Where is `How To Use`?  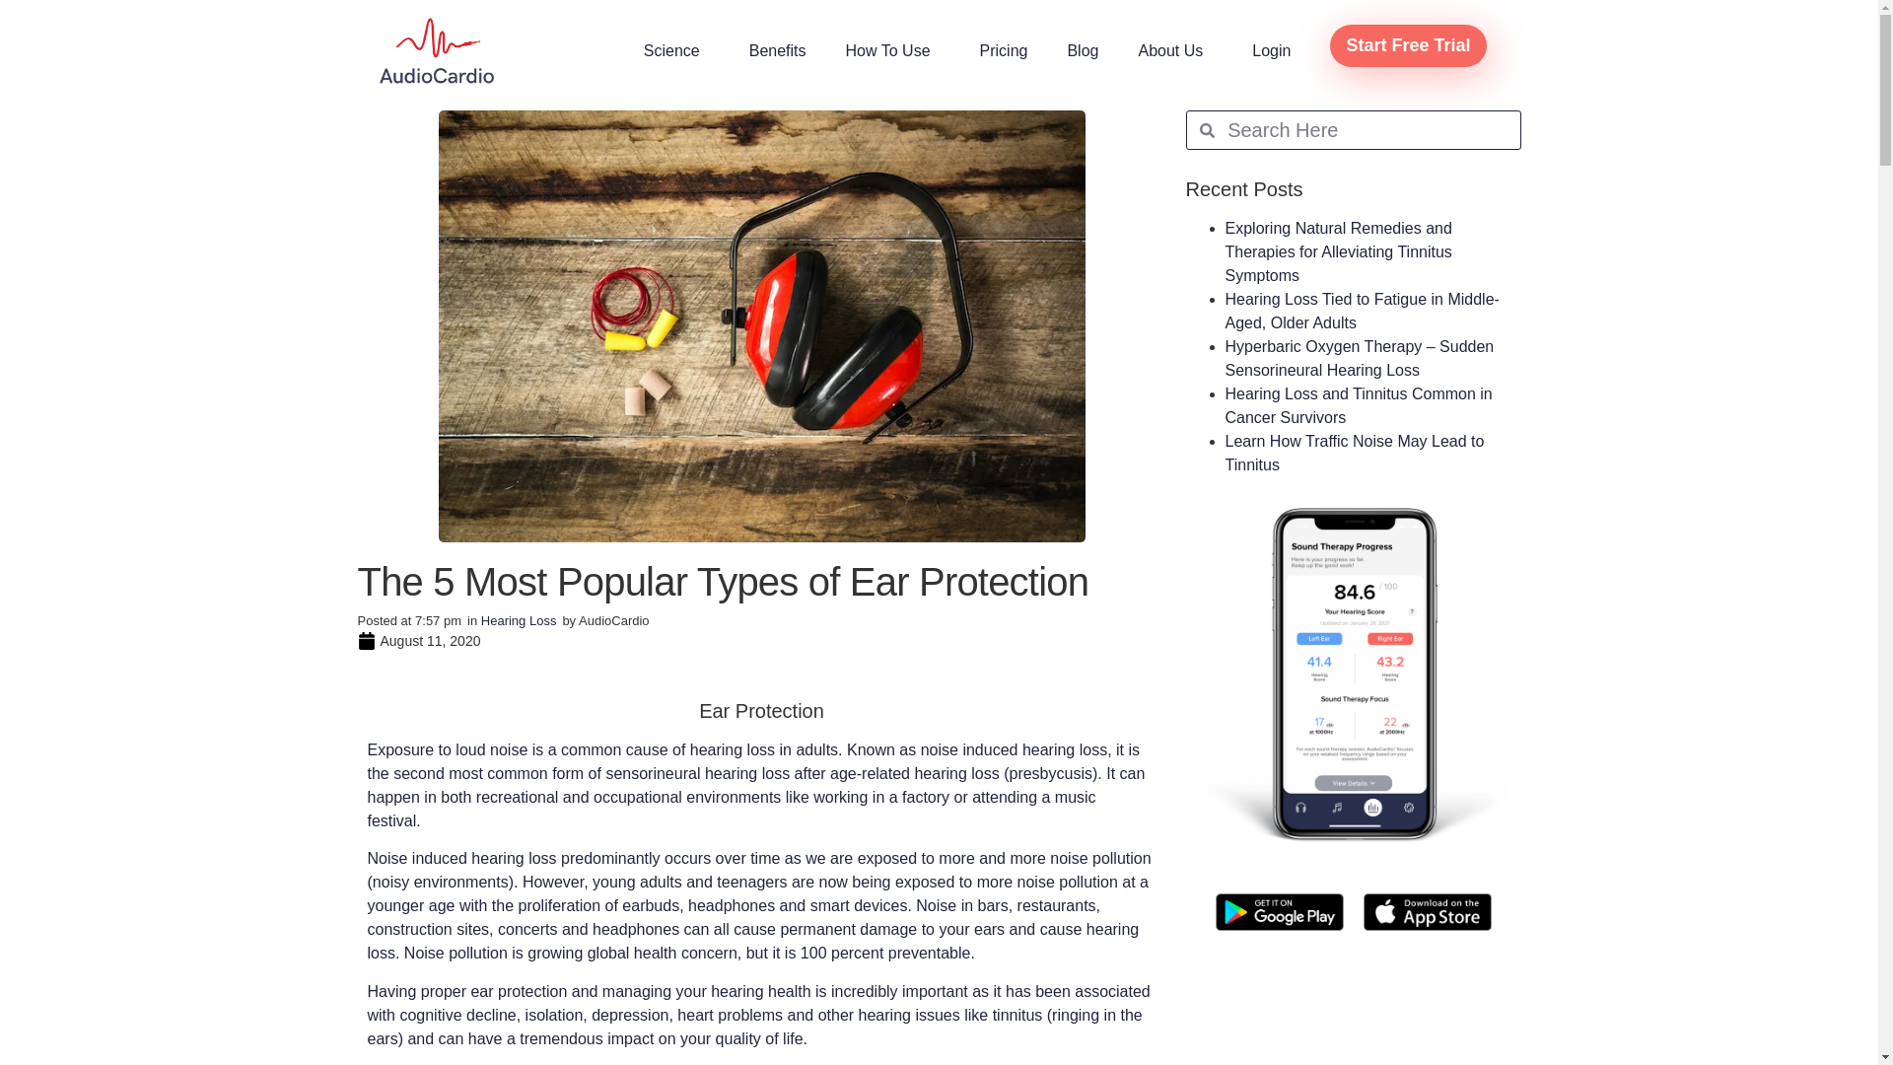
How To Use is located at coordinates (892, 50).